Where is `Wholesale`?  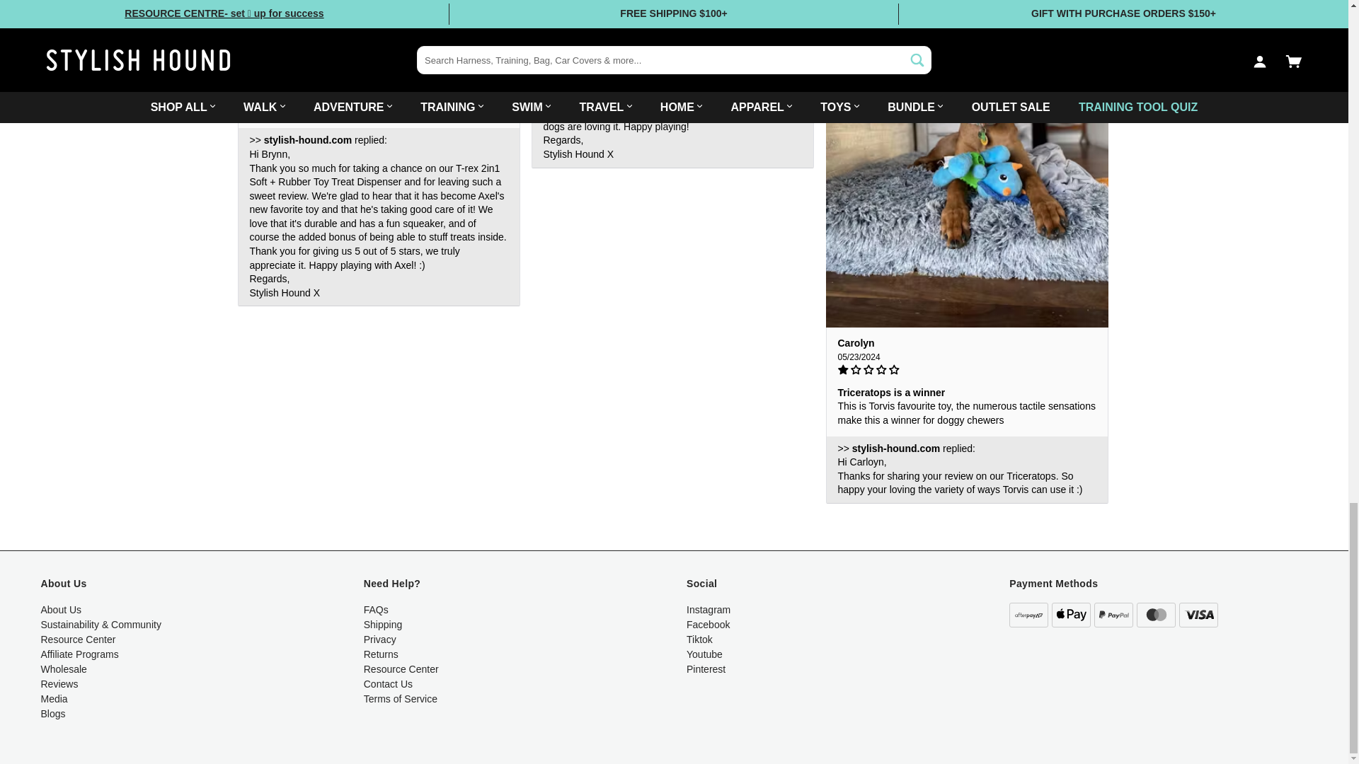
Wholesale is located at coordinates (64, 669).